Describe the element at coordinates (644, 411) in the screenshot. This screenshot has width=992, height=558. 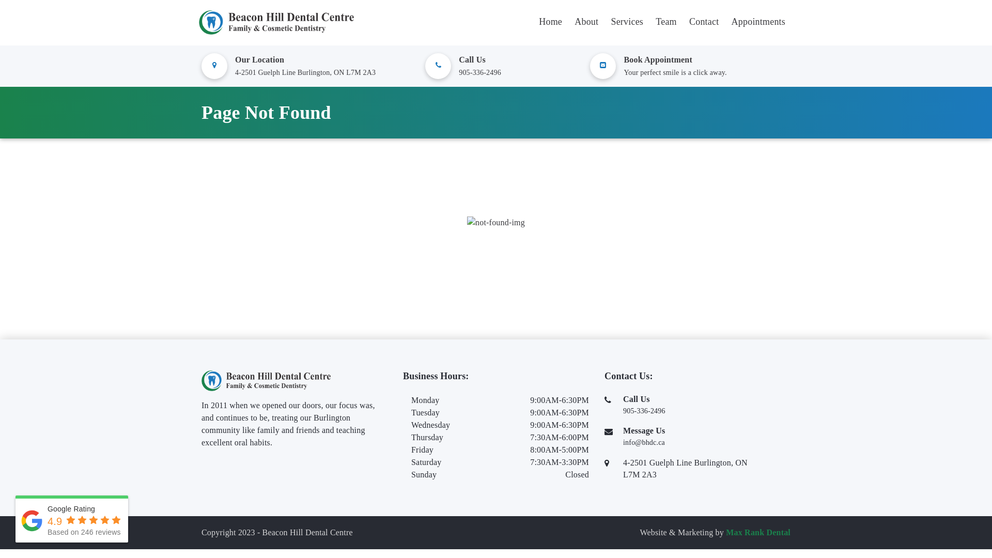
I see `905-336-2496` at that location.